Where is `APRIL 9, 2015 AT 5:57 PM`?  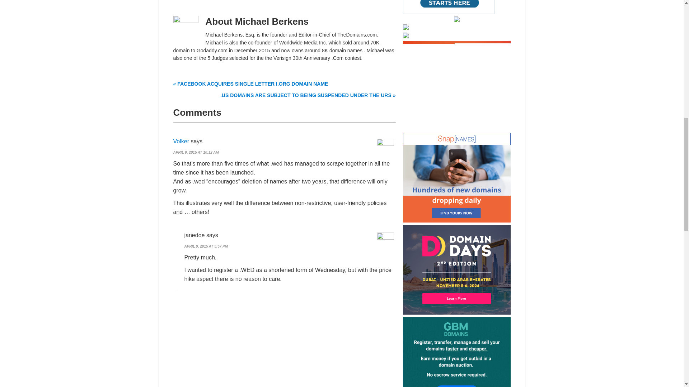
APRIL 9, 2015 AT 5:57 PM is located at coordinates (206, 246).